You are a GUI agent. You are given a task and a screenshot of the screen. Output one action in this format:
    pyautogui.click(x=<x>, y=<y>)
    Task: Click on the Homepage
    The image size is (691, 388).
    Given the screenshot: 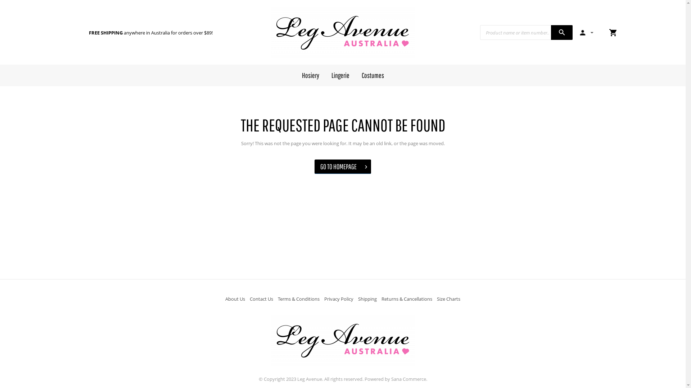 What is the action you would take?
    pyautogui.click(x=343, y=32)
    